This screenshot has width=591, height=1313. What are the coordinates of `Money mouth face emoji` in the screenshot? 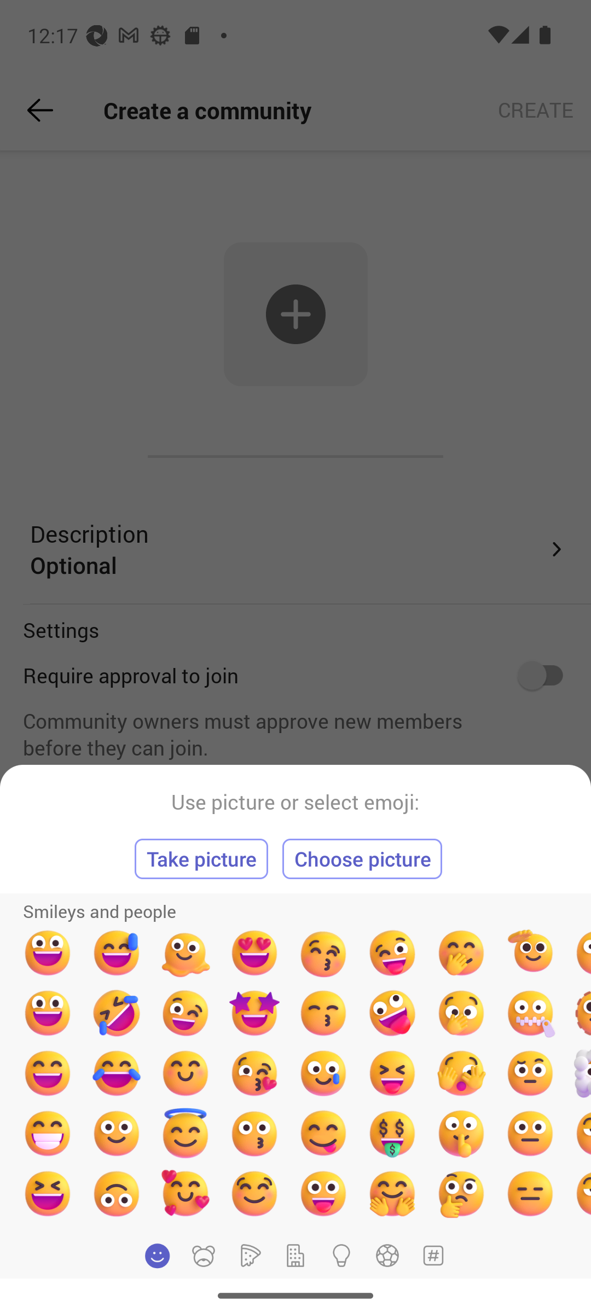 It's located at (392, 1133).